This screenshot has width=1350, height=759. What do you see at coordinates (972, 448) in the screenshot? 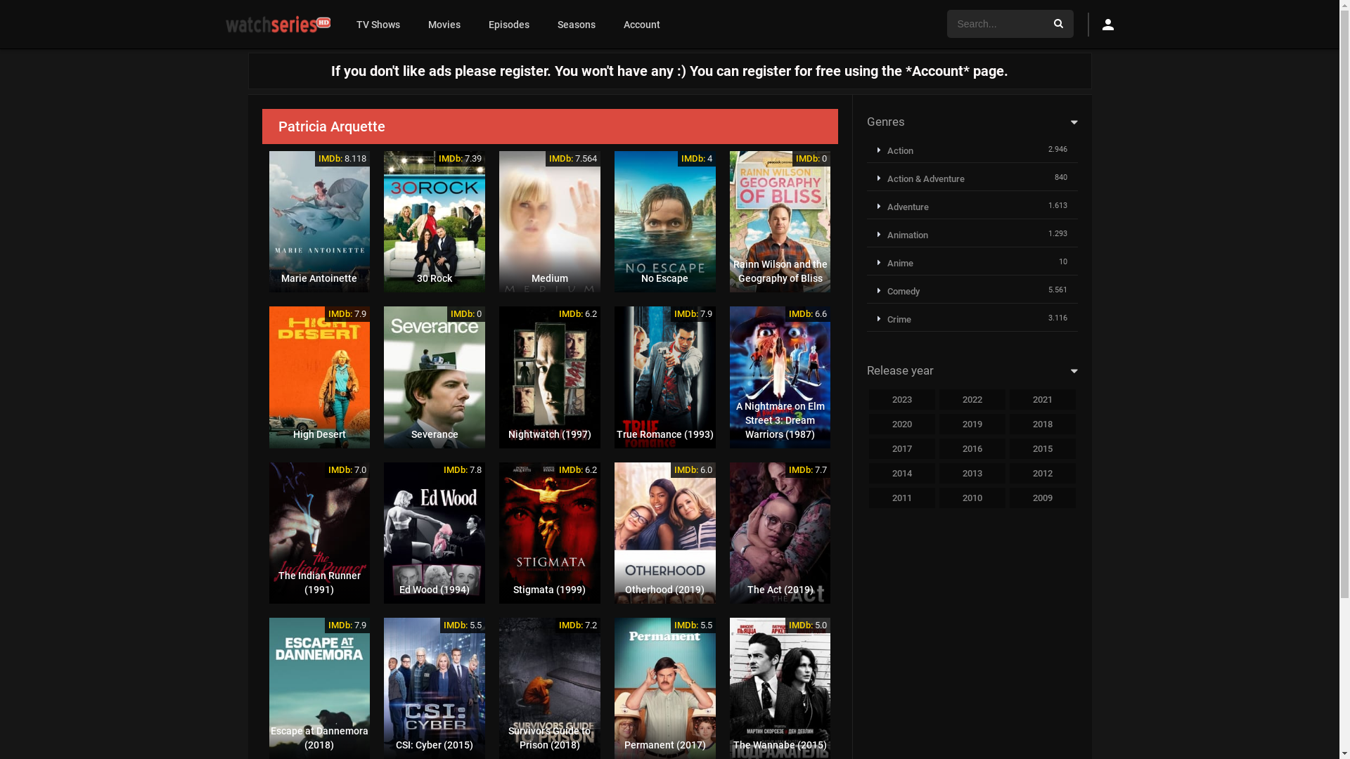
I see `2016` at bounding box center [972, 448].